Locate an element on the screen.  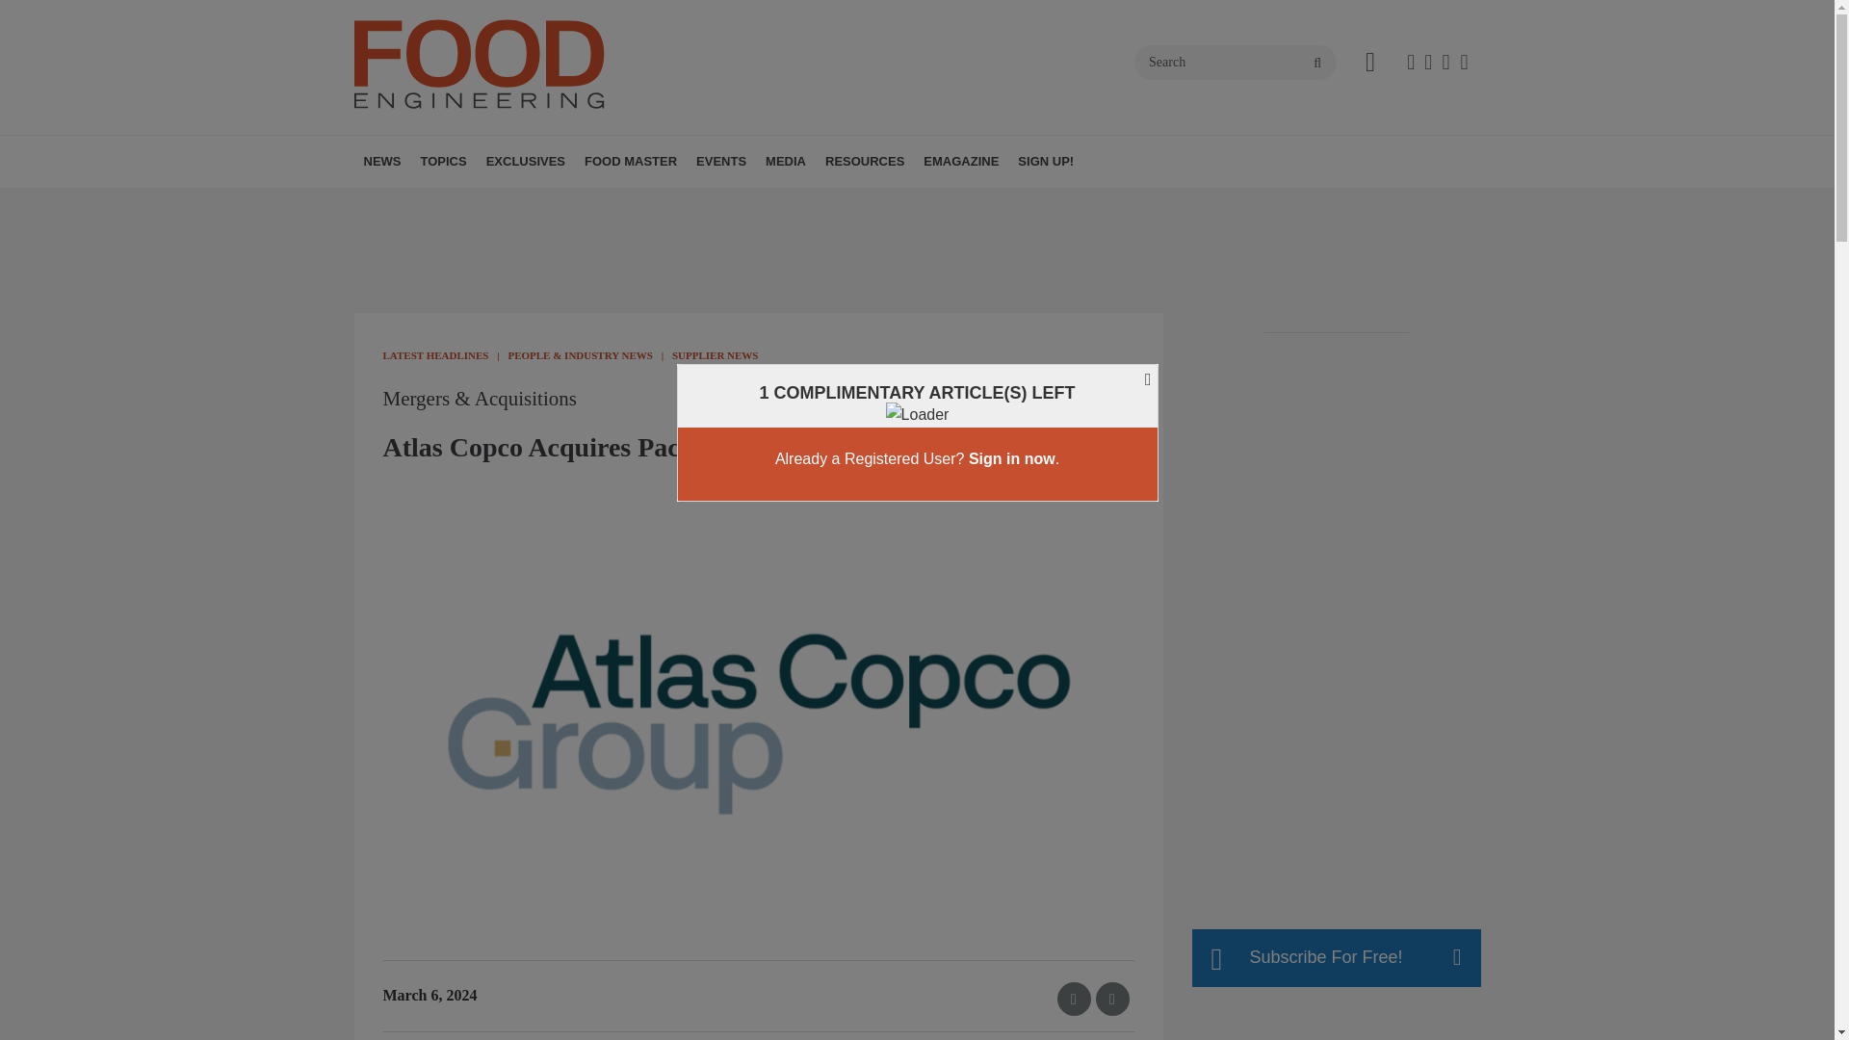
AUTOMATION is located at coordinates (539, 203).